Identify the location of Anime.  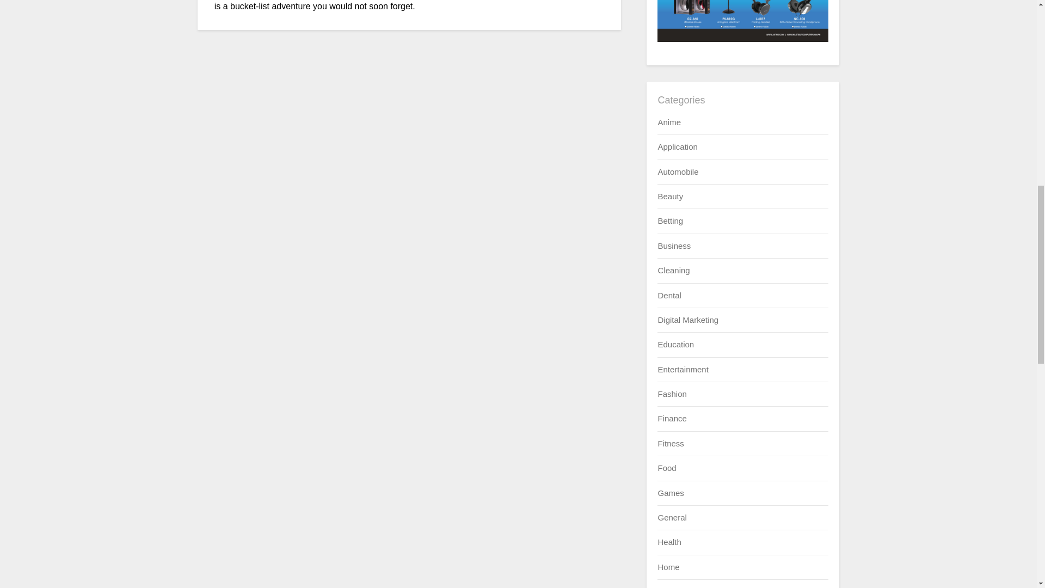
(669, 122).